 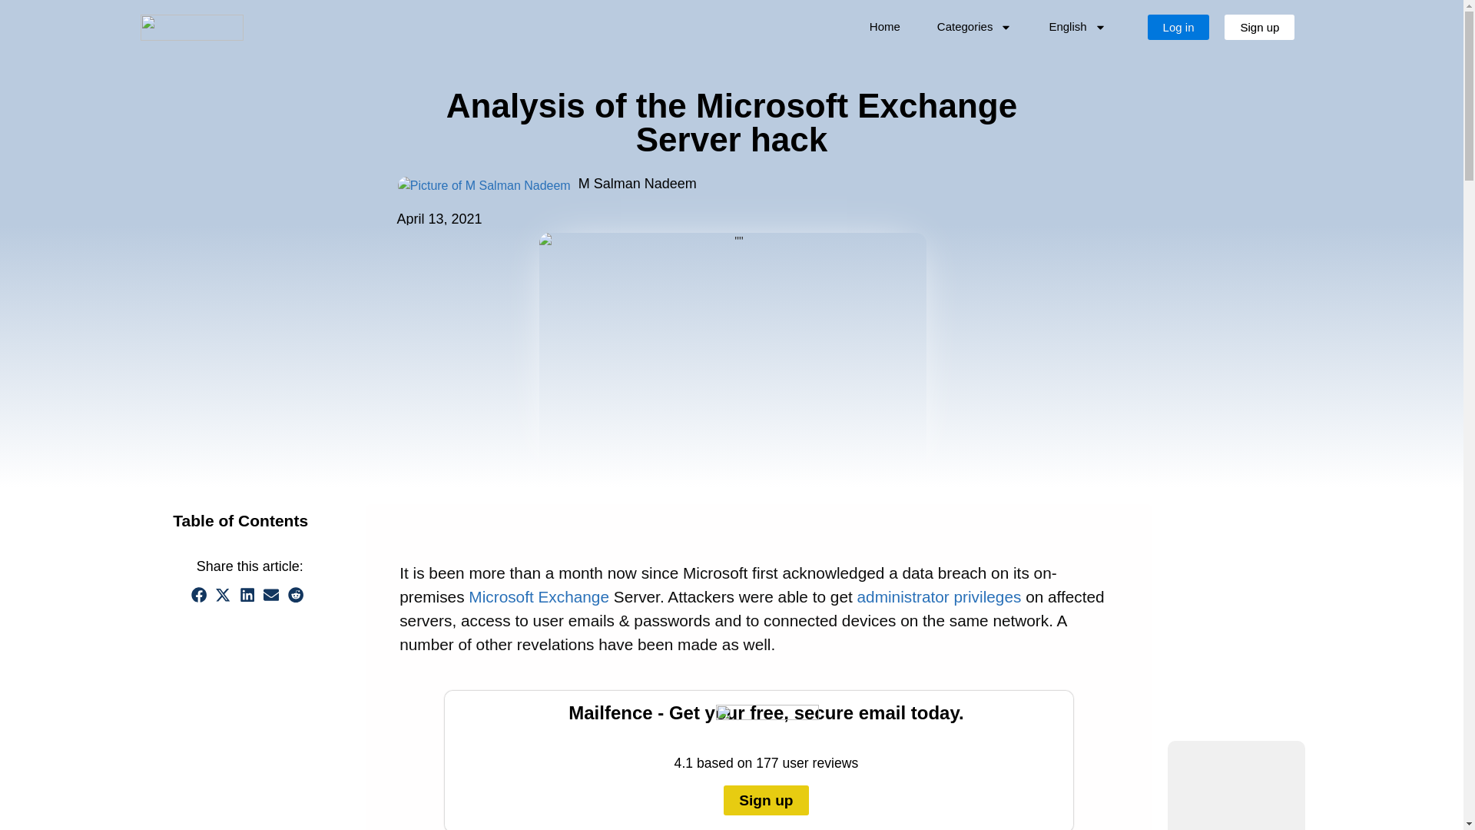 What do you see at coordinates (939, 596) in the screenshot?
I see `administrator privileges` at bounding box center [939, 596].